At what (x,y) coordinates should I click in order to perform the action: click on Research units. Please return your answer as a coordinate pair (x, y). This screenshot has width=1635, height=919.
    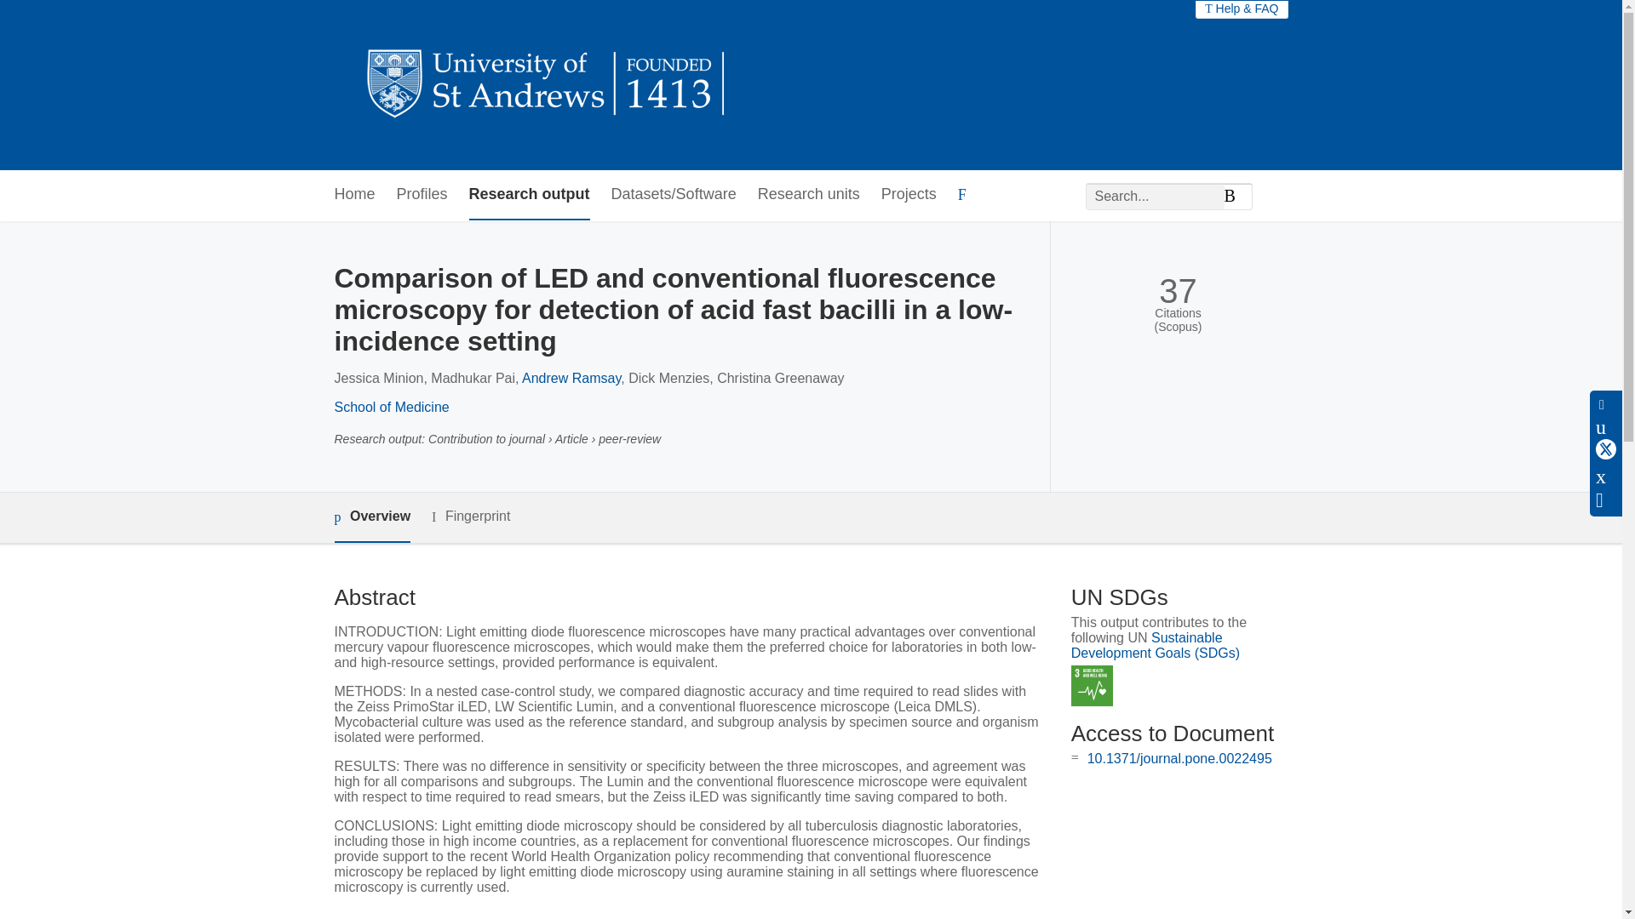
    Looking at the image, I should click on (809, 195).